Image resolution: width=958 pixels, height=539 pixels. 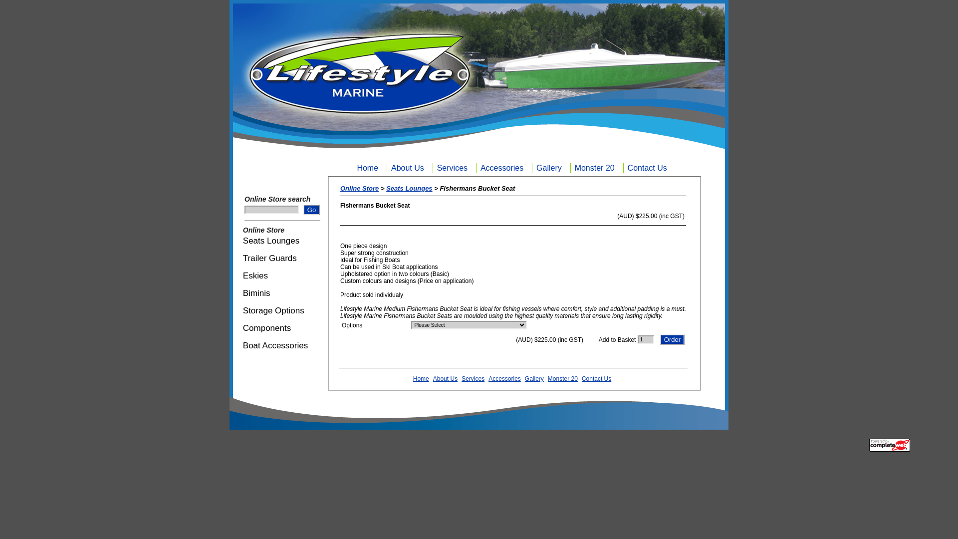 I want to click on Boat Accessories    , so click(x=280, y=345).